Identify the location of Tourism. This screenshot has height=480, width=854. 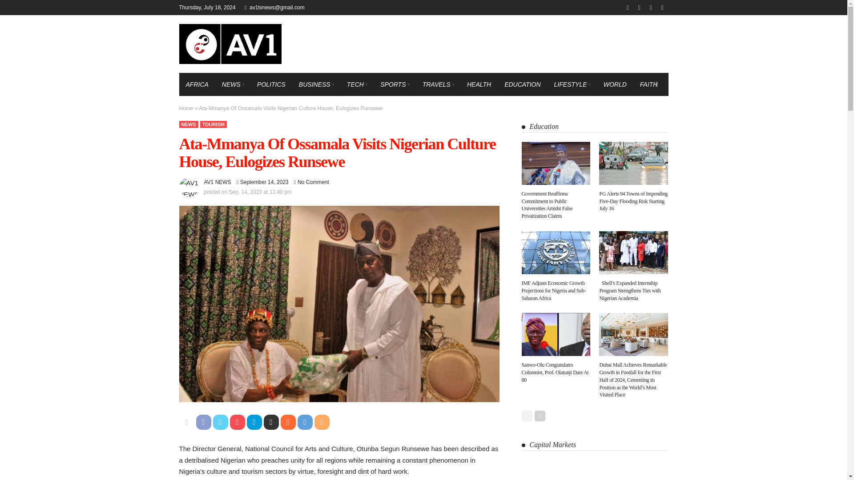
(213, 124).